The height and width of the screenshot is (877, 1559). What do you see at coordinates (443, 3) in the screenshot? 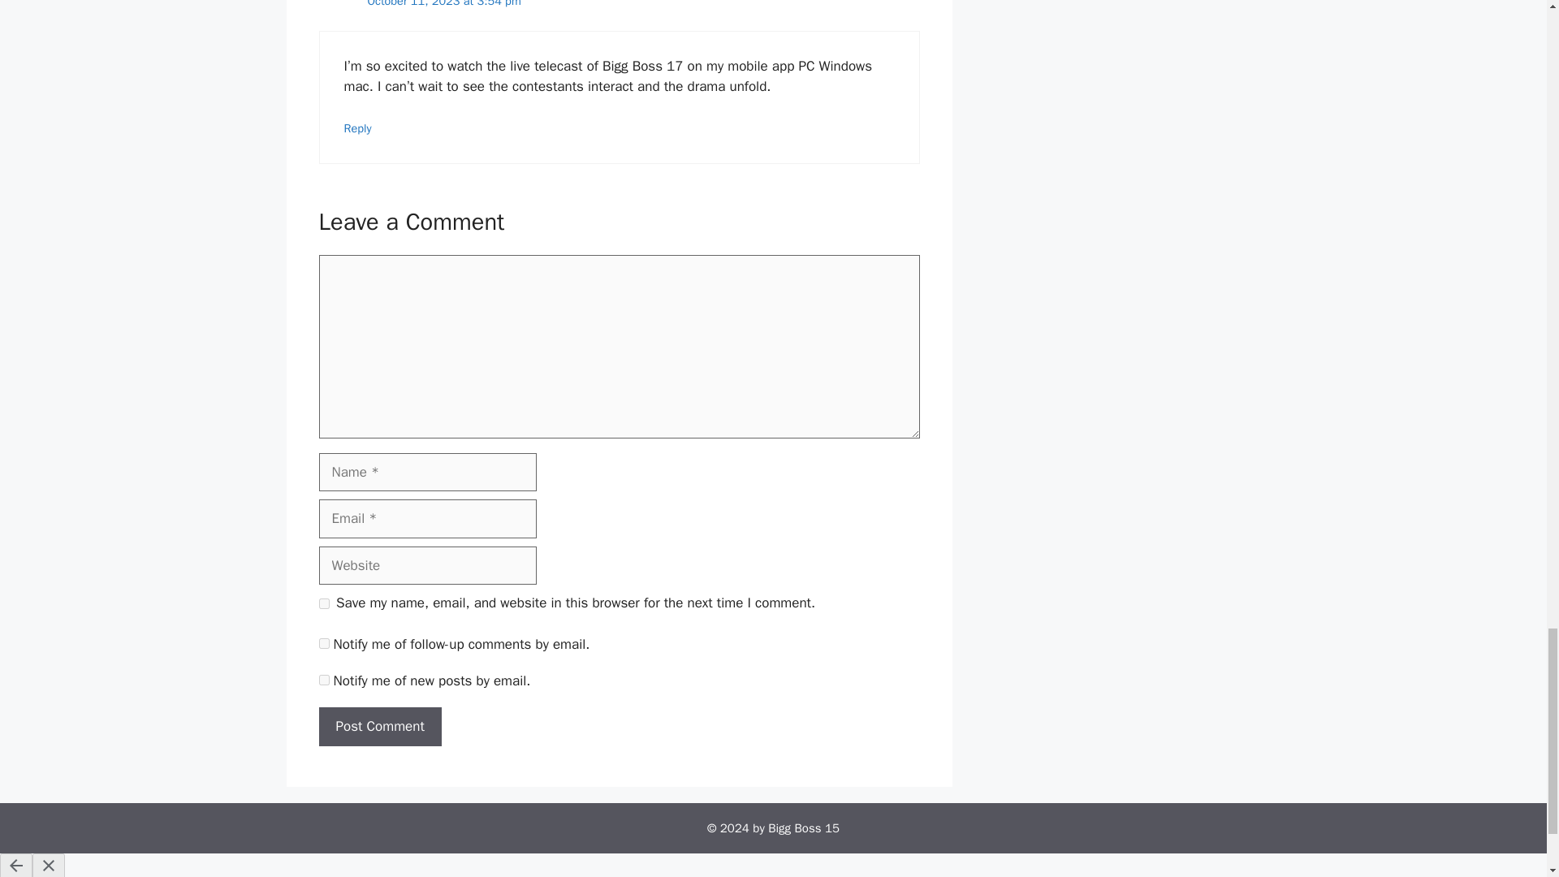
I see `October 11, 2023 at 3:54 pm` at bounding box center [443, 3].